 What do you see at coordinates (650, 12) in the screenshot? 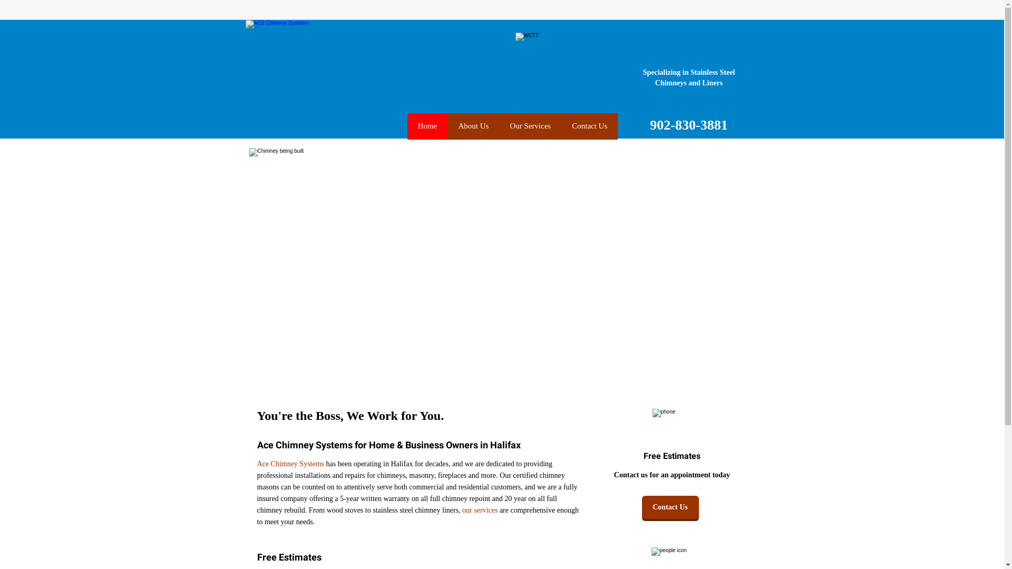
I see `Embedded Content` at bounding box center [650, 12].